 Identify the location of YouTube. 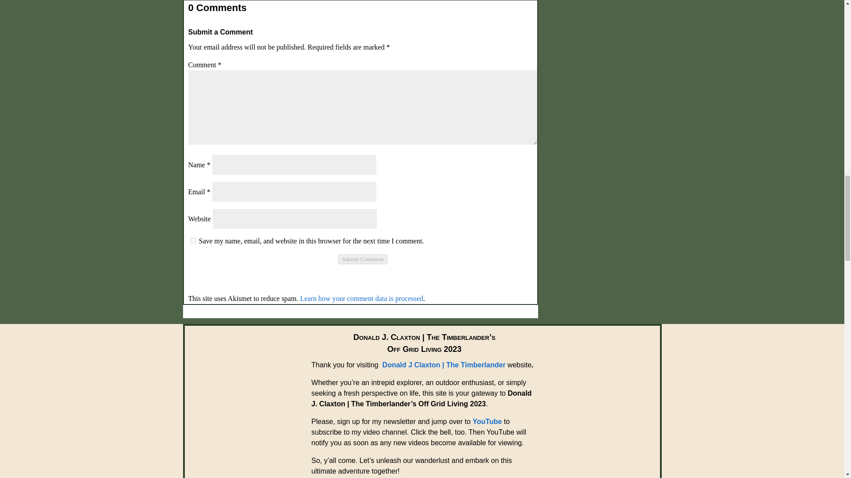
(487, 421).